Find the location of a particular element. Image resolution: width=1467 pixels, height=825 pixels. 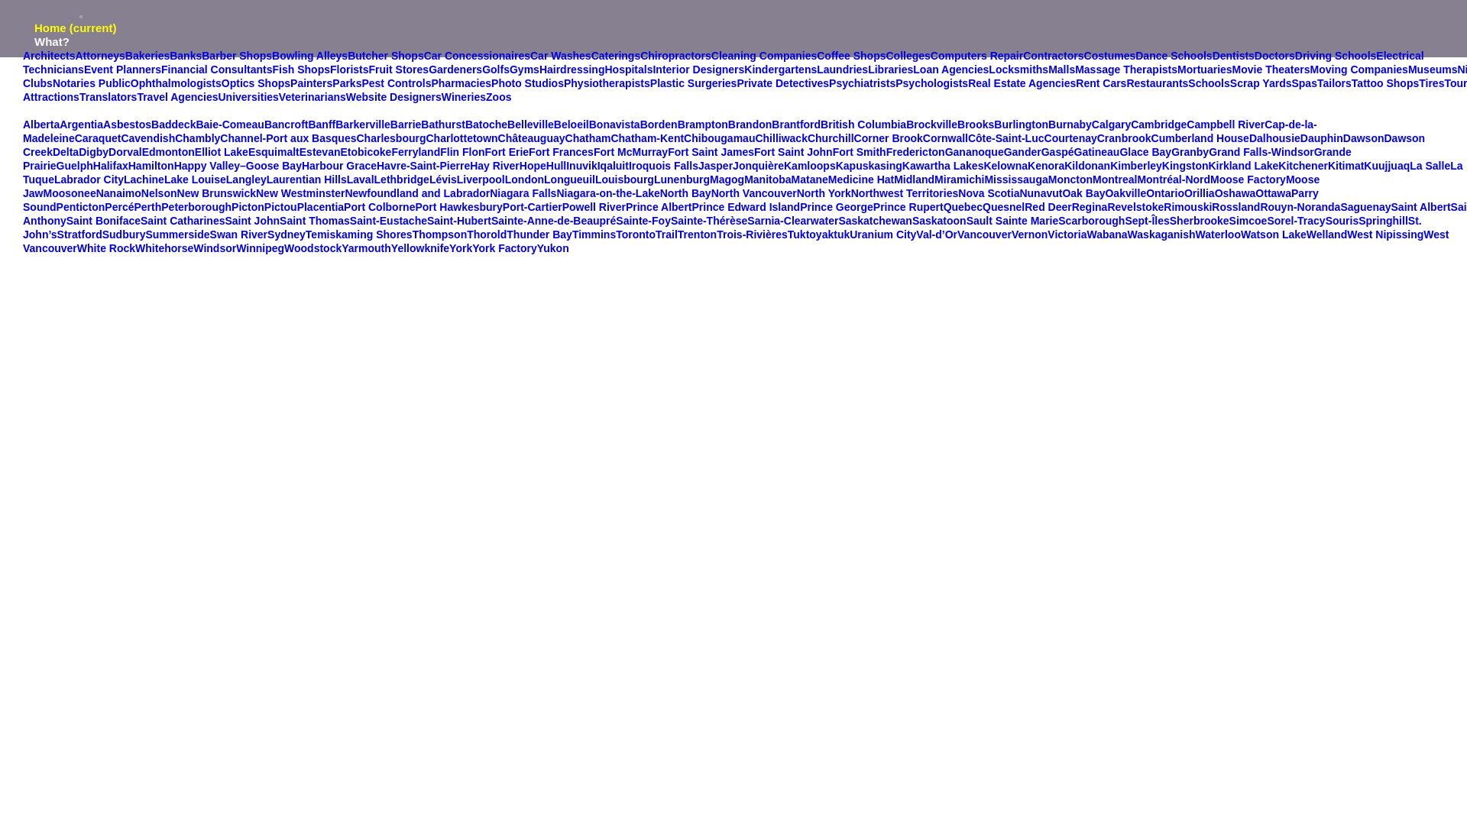

Gardeners is located at coordinates (455, 70).